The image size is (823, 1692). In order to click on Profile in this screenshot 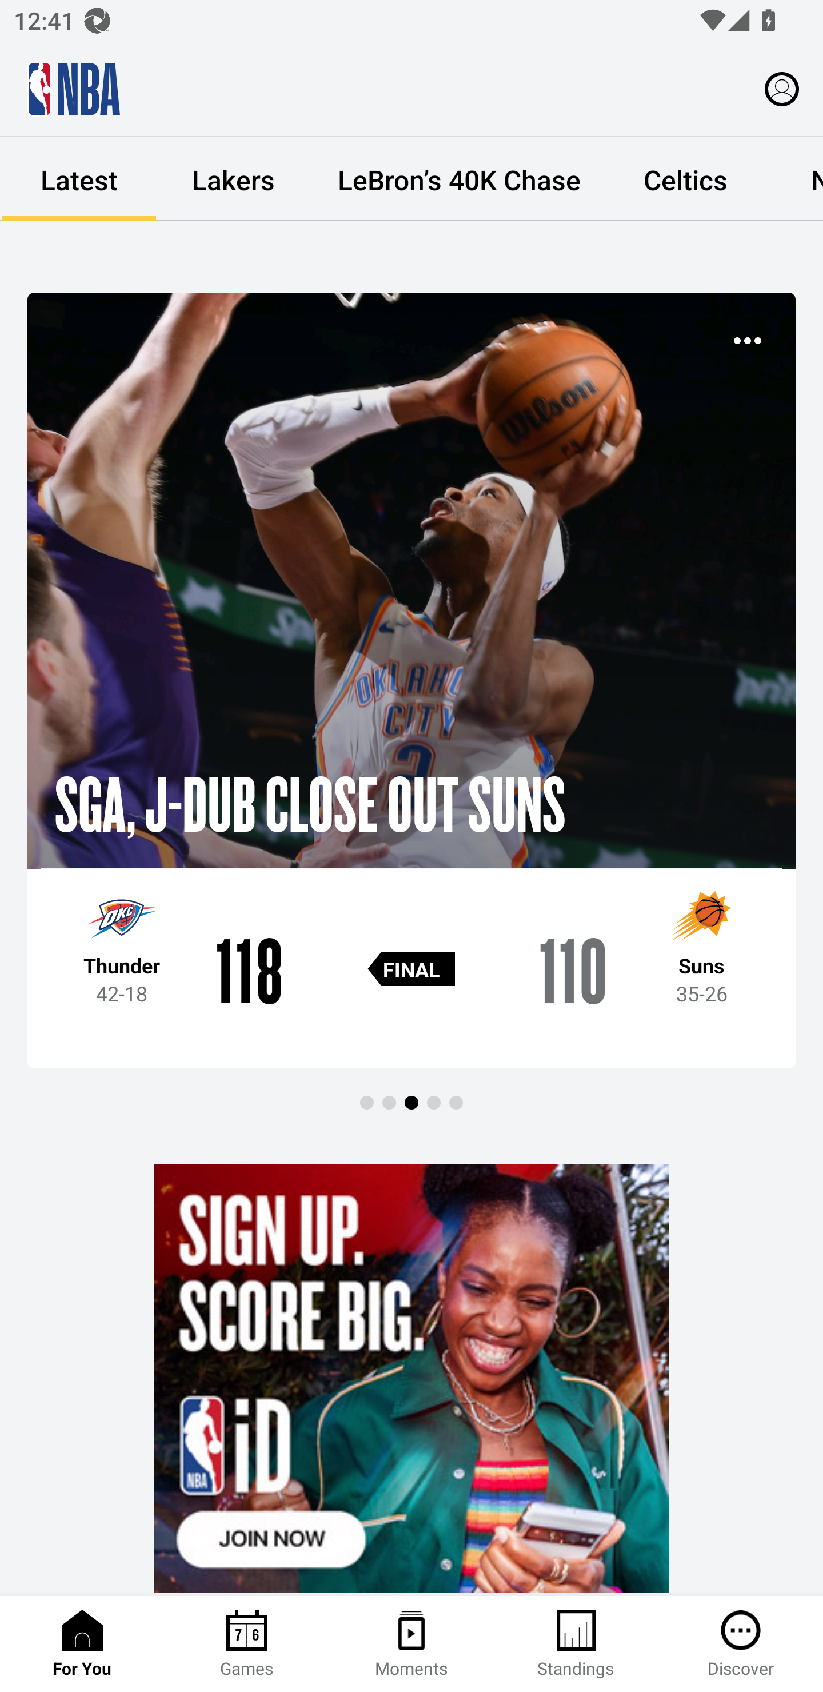, I will do `click(782, 88)`.